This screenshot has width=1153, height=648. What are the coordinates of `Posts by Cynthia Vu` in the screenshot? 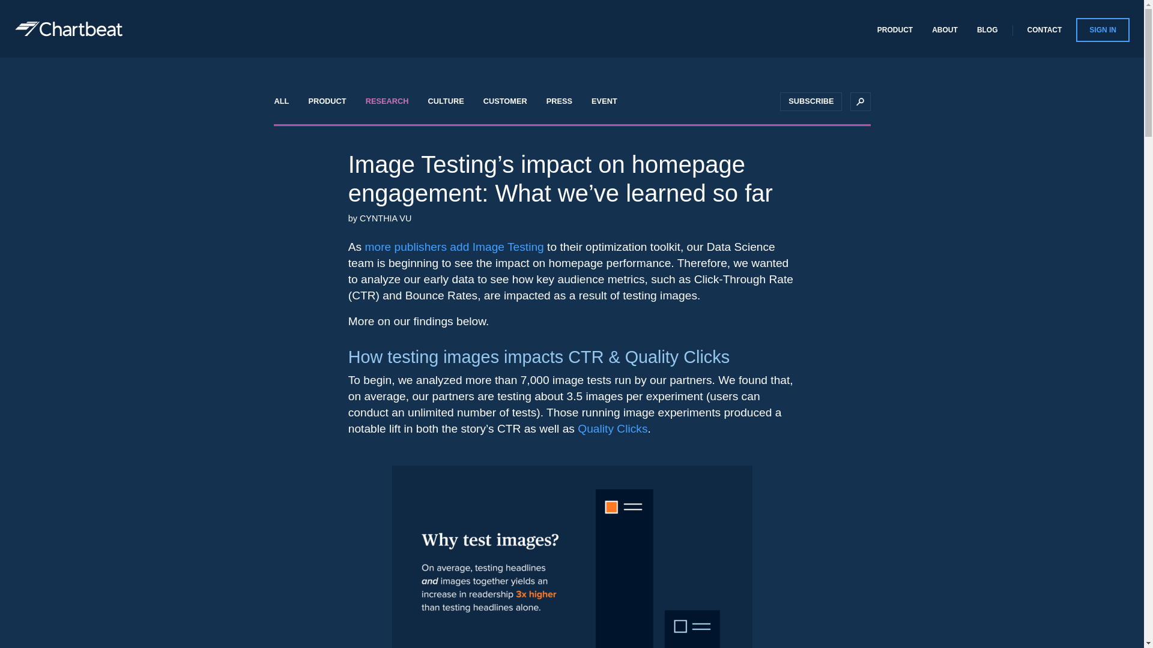 It's located at (386, 218).